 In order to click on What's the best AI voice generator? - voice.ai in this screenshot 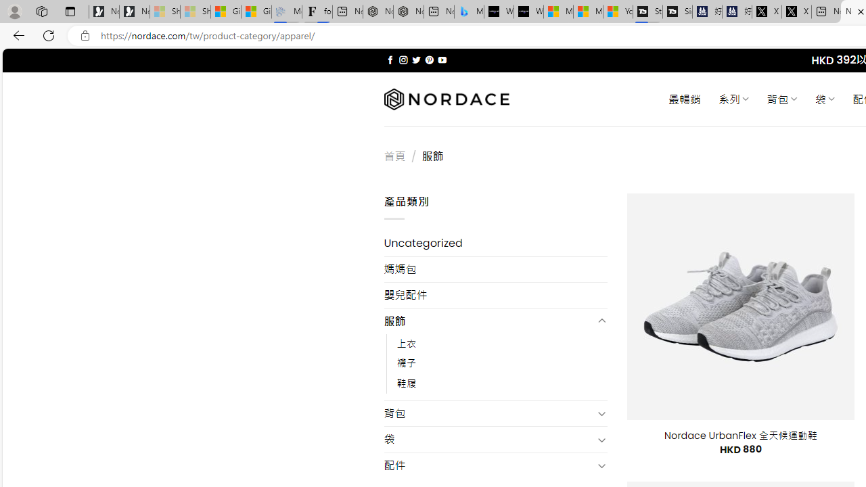, I will do `click(528, 12)`.